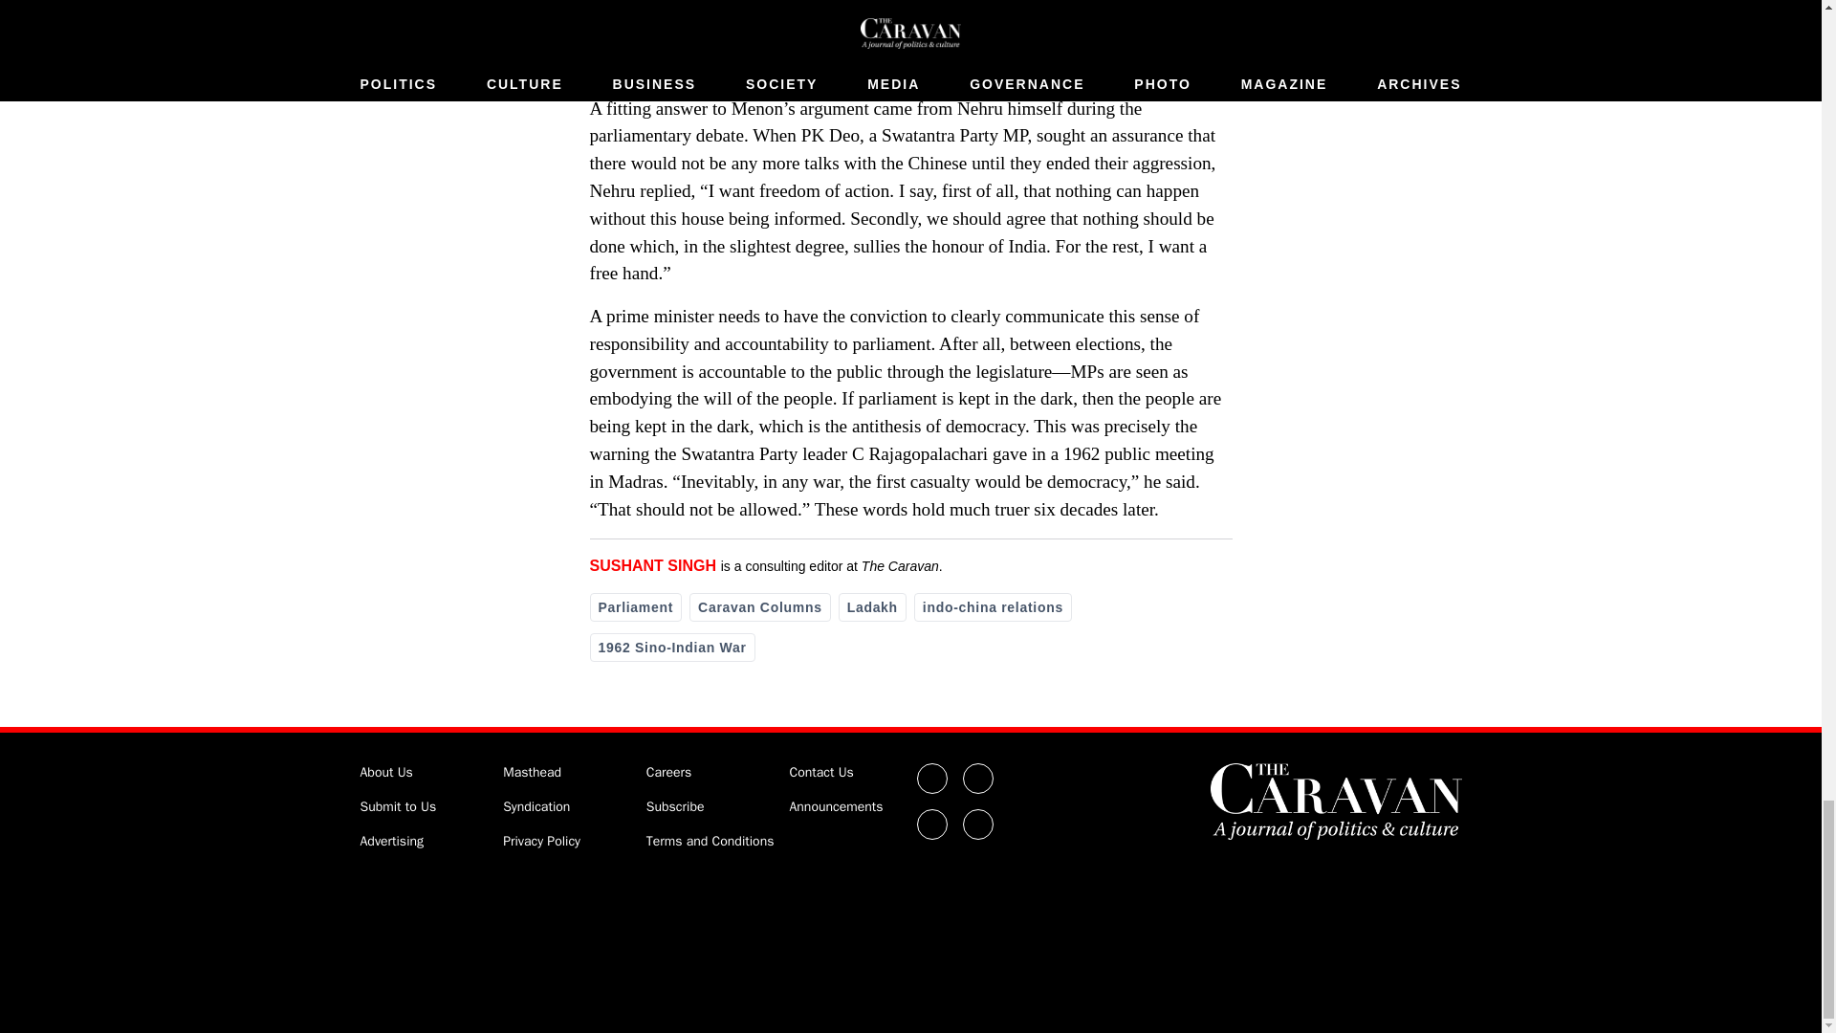 This screenshot has width=1836, height=1033. I want to click on Masthead, so click(532, 773).